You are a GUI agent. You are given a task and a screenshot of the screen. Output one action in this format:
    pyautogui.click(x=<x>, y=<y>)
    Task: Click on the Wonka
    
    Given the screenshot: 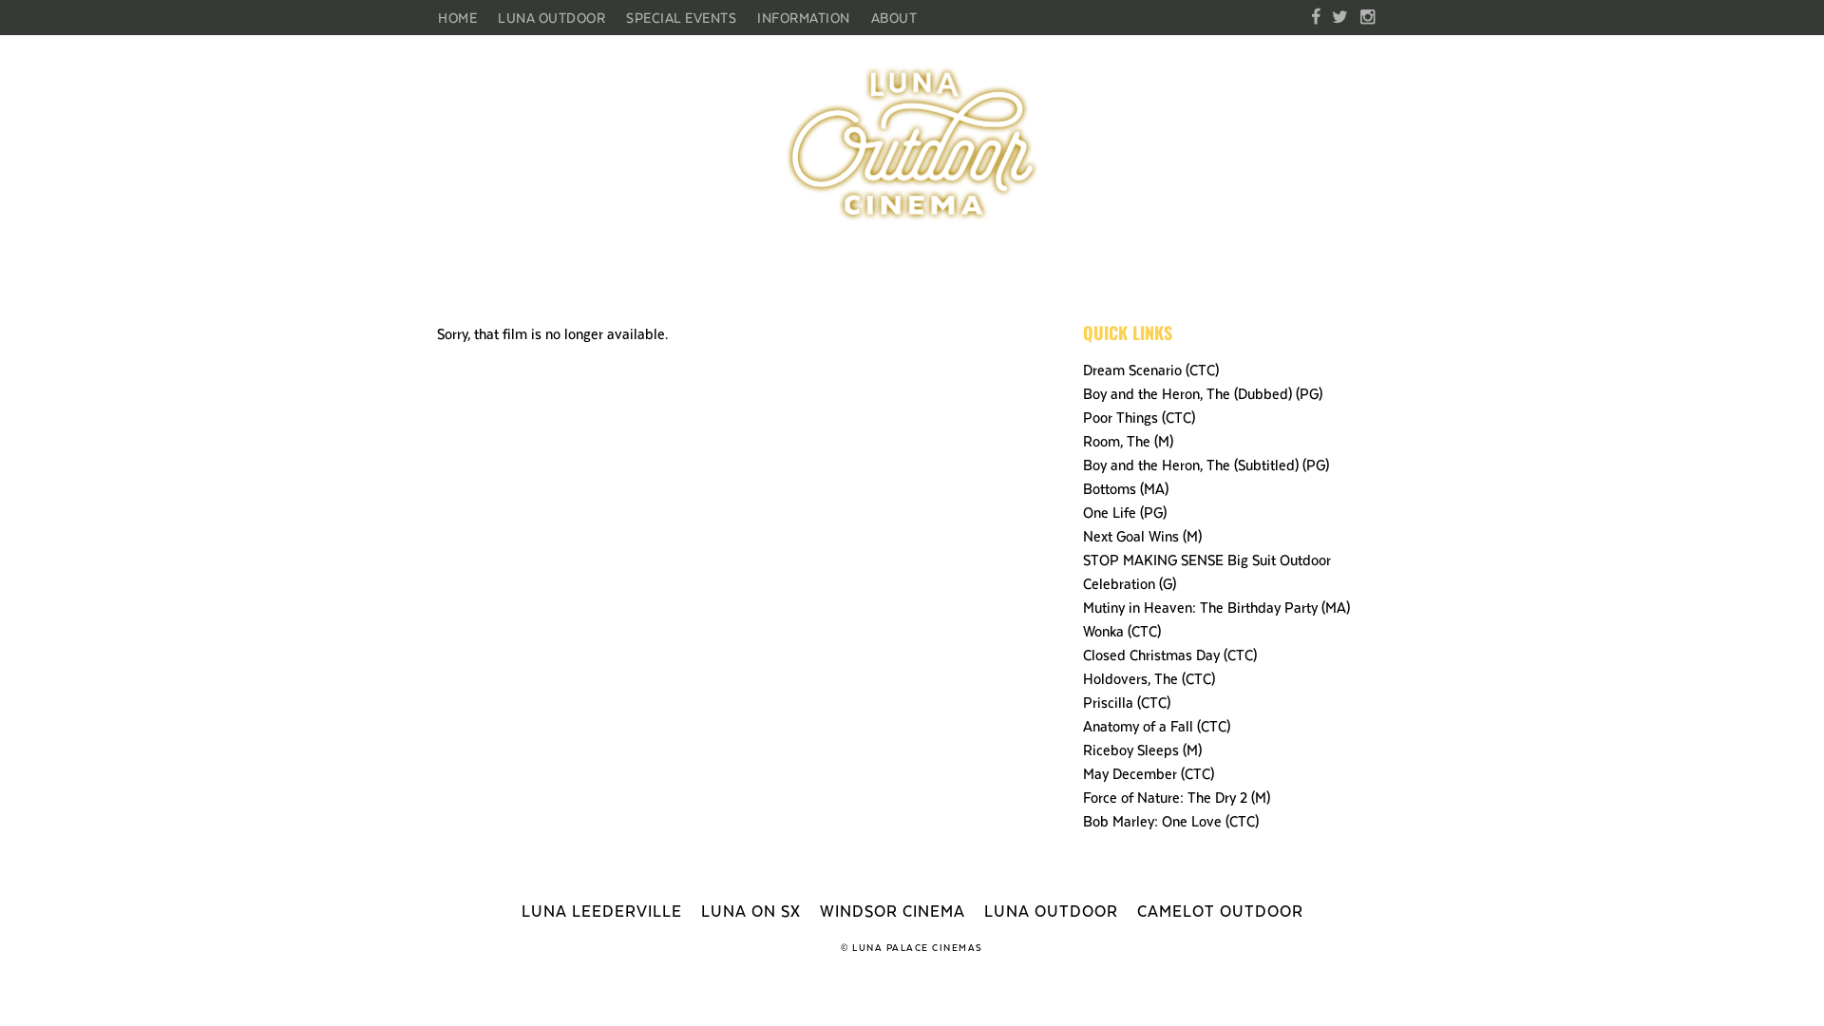 What is the action you would take?
    pyautogui.click(x=1104, y=631)
    